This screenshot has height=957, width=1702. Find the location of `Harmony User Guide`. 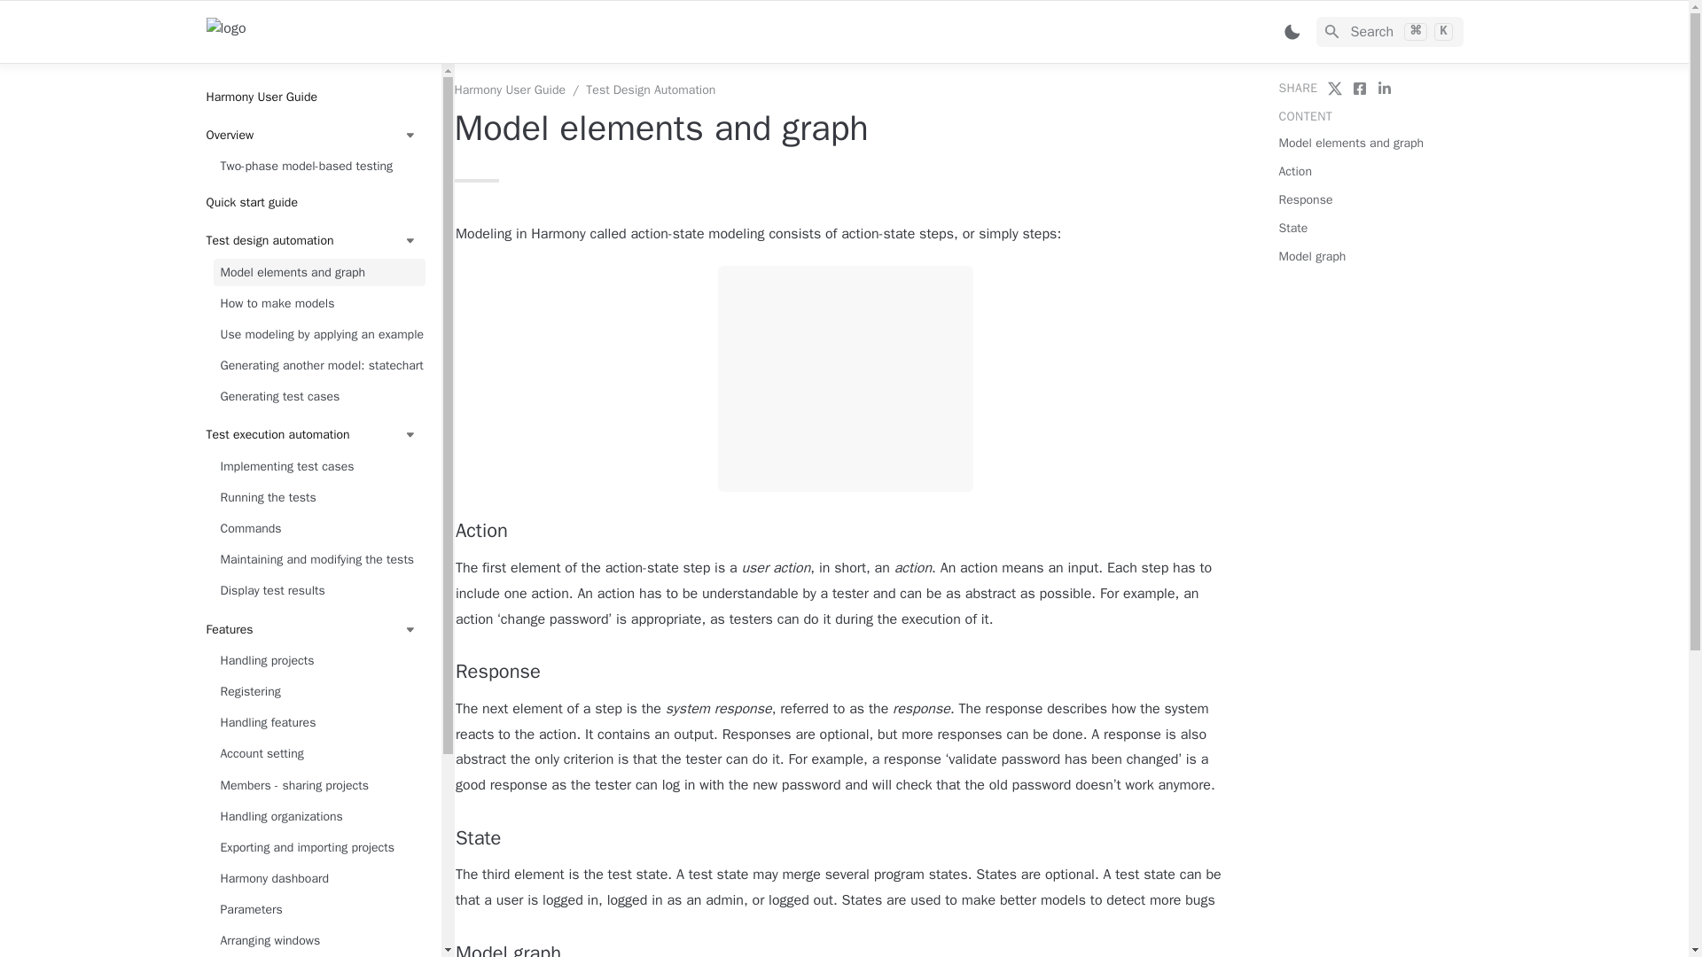

Harmony User Guide is located at coordinates (311, 97).